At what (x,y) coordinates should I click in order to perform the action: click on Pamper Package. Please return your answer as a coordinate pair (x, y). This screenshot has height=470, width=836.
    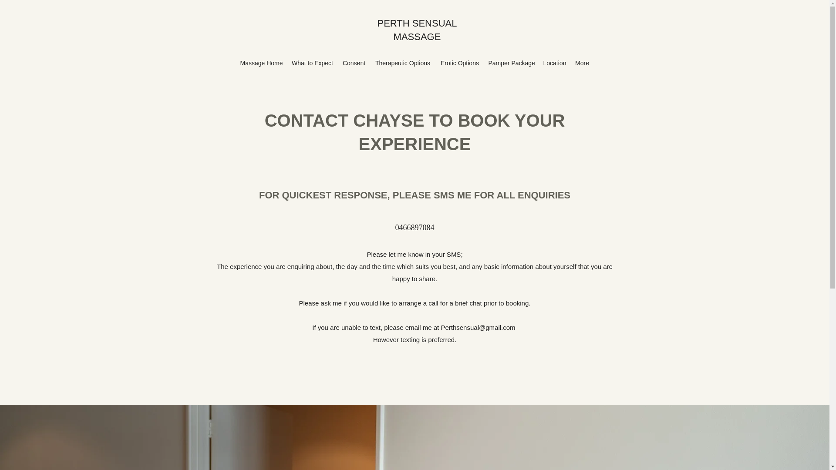
    Looking at the image, I should click on (511, 63).